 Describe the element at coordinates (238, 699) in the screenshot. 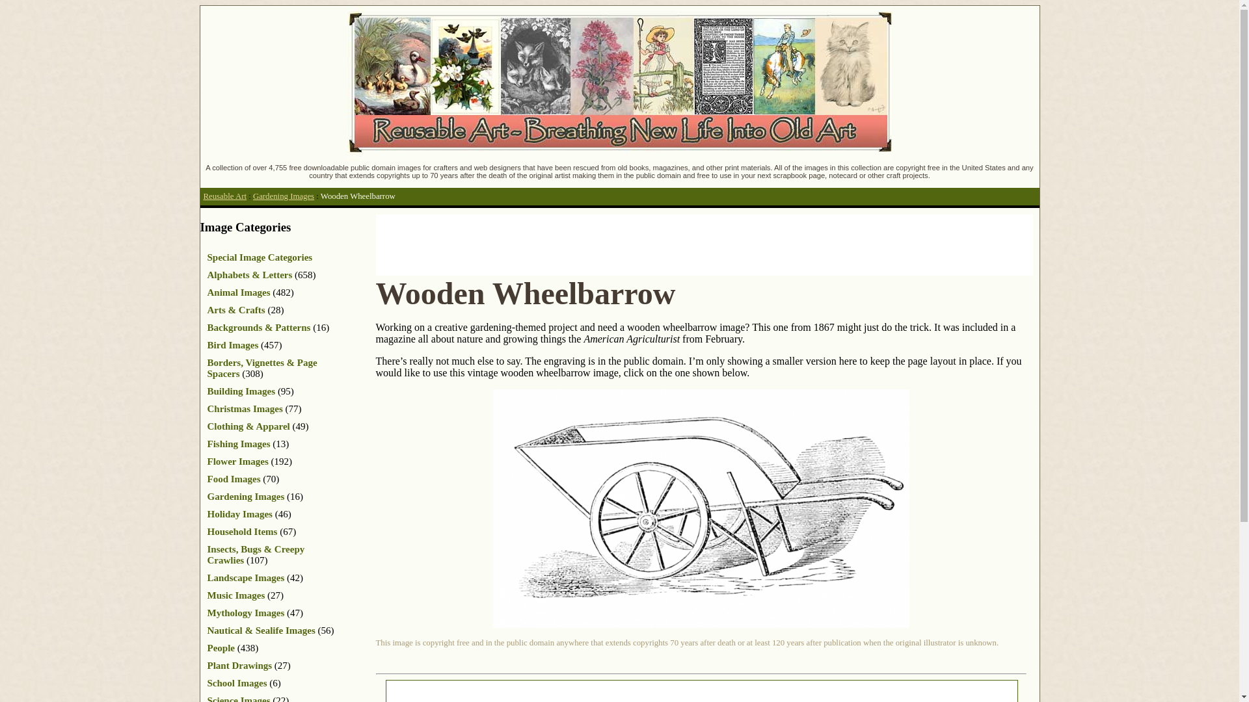

I see `Science Images` at that location.